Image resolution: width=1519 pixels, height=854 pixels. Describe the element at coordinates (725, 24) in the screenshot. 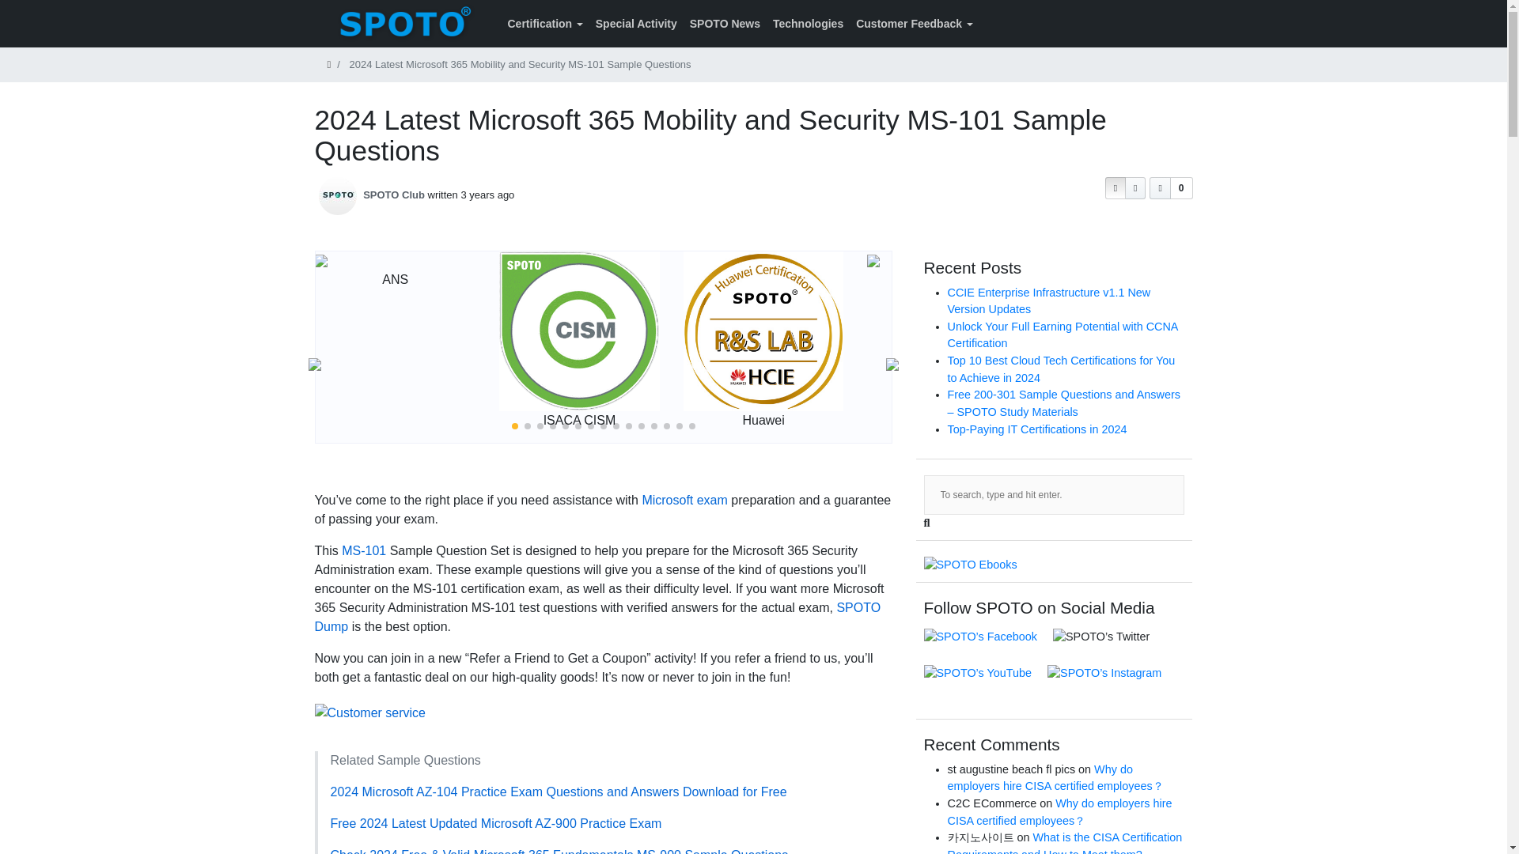

I see `SPOTO News` at that location.